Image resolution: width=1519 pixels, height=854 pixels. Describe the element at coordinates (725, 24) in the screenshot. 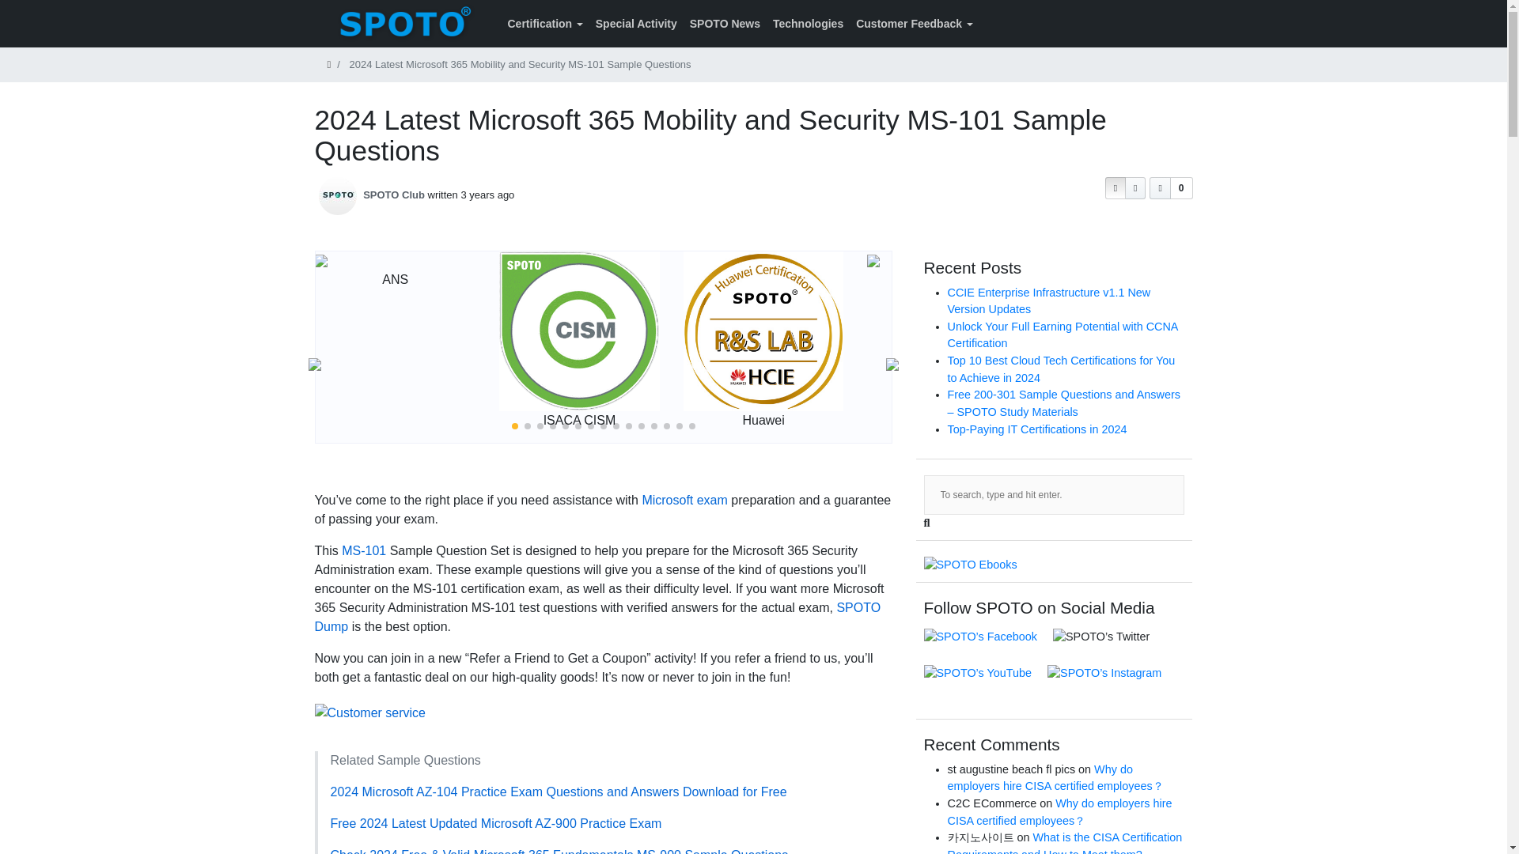

I see `SPOTO News` at that location.